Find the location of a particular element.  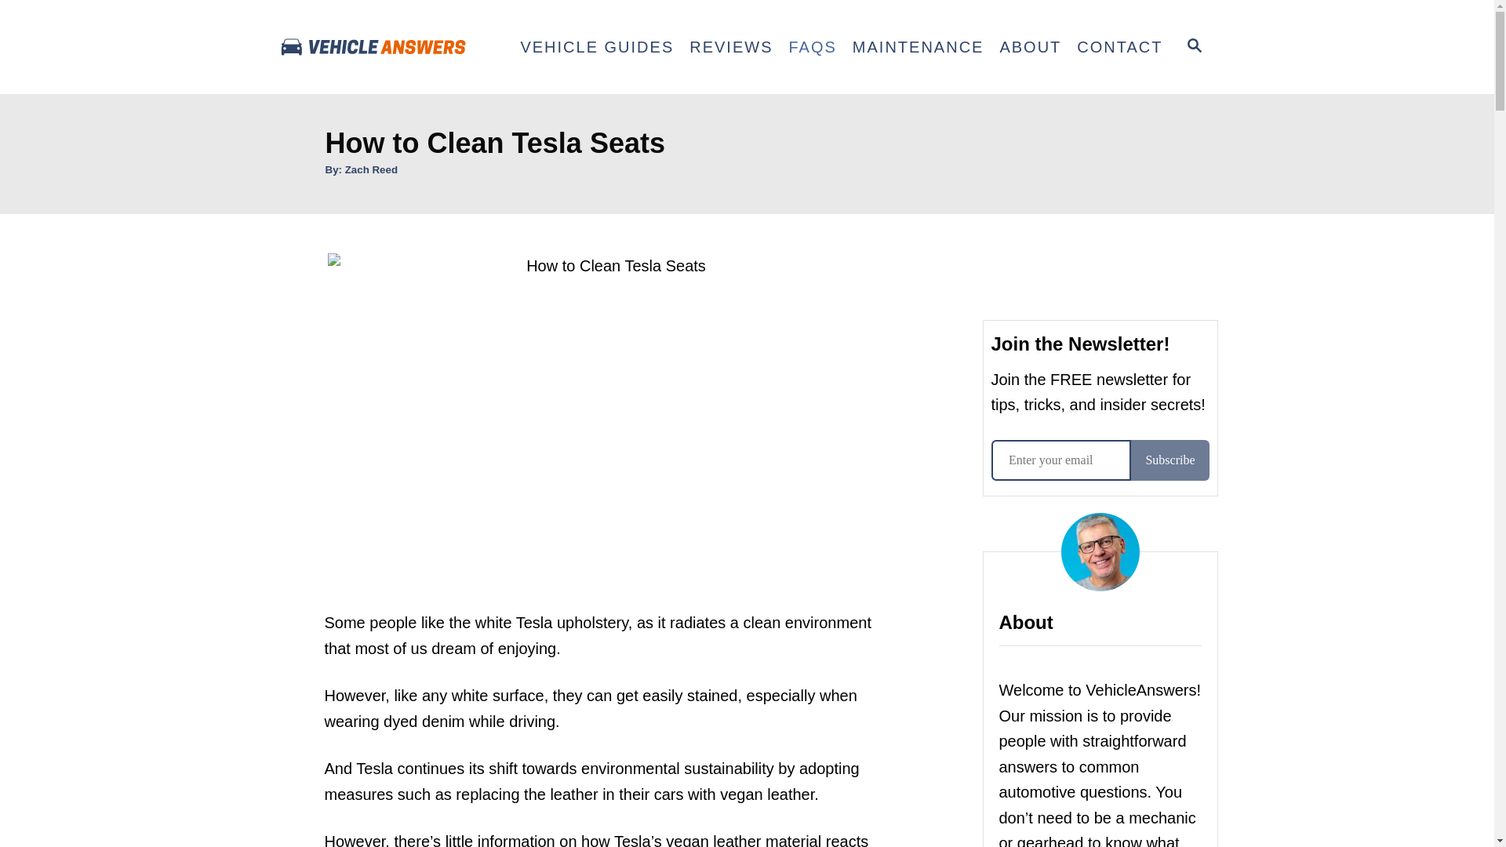

REVIEWS is located at coordinates (731, 47).